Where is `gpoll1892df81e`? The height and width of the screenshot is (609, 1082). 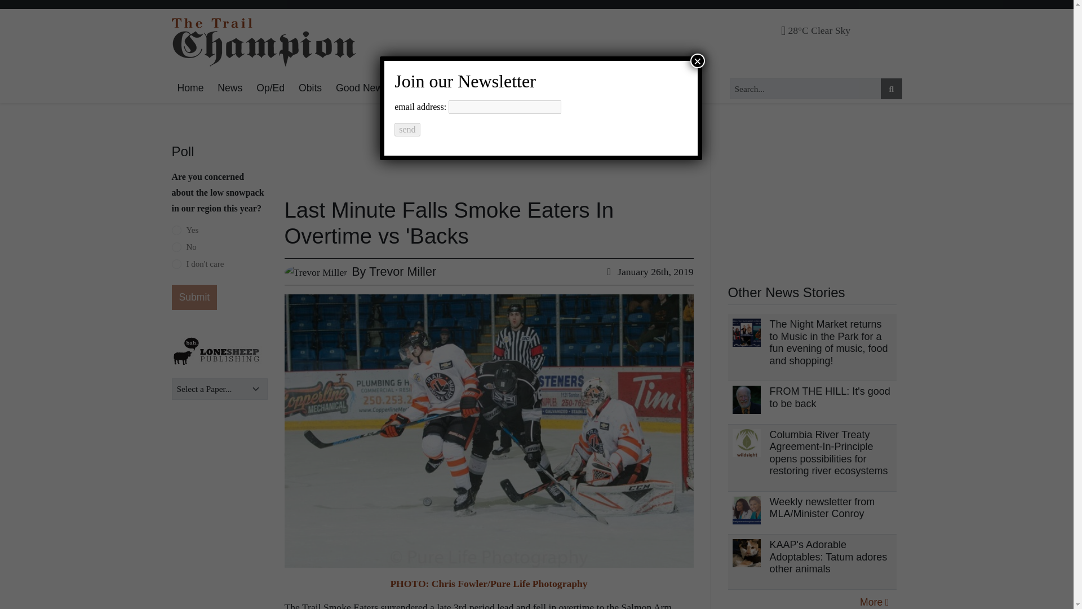
gpoll1892df81e is located at coordinates (176, 230).